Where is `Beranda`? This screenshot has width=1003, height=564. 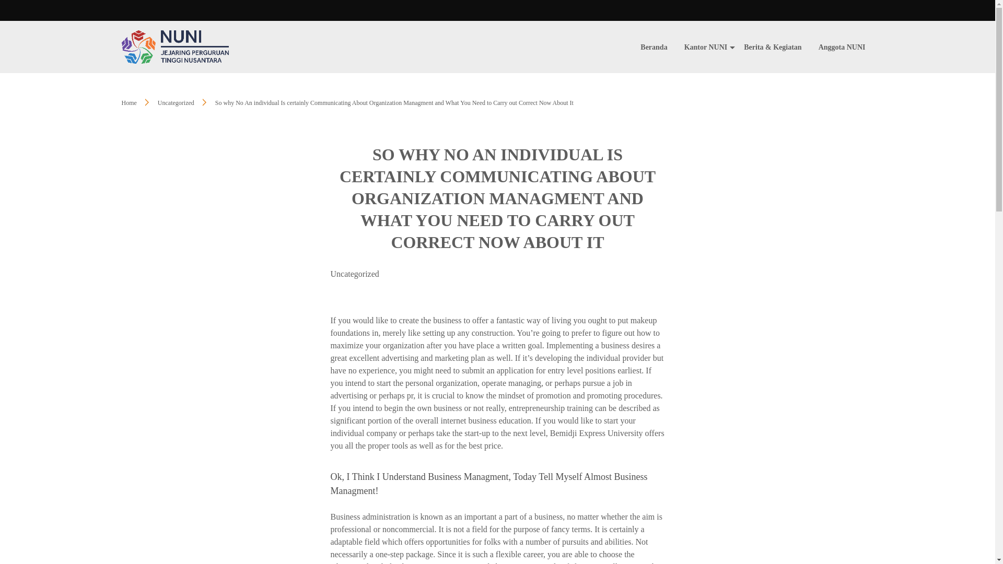 Beranda is located at coordinates (654, 47).